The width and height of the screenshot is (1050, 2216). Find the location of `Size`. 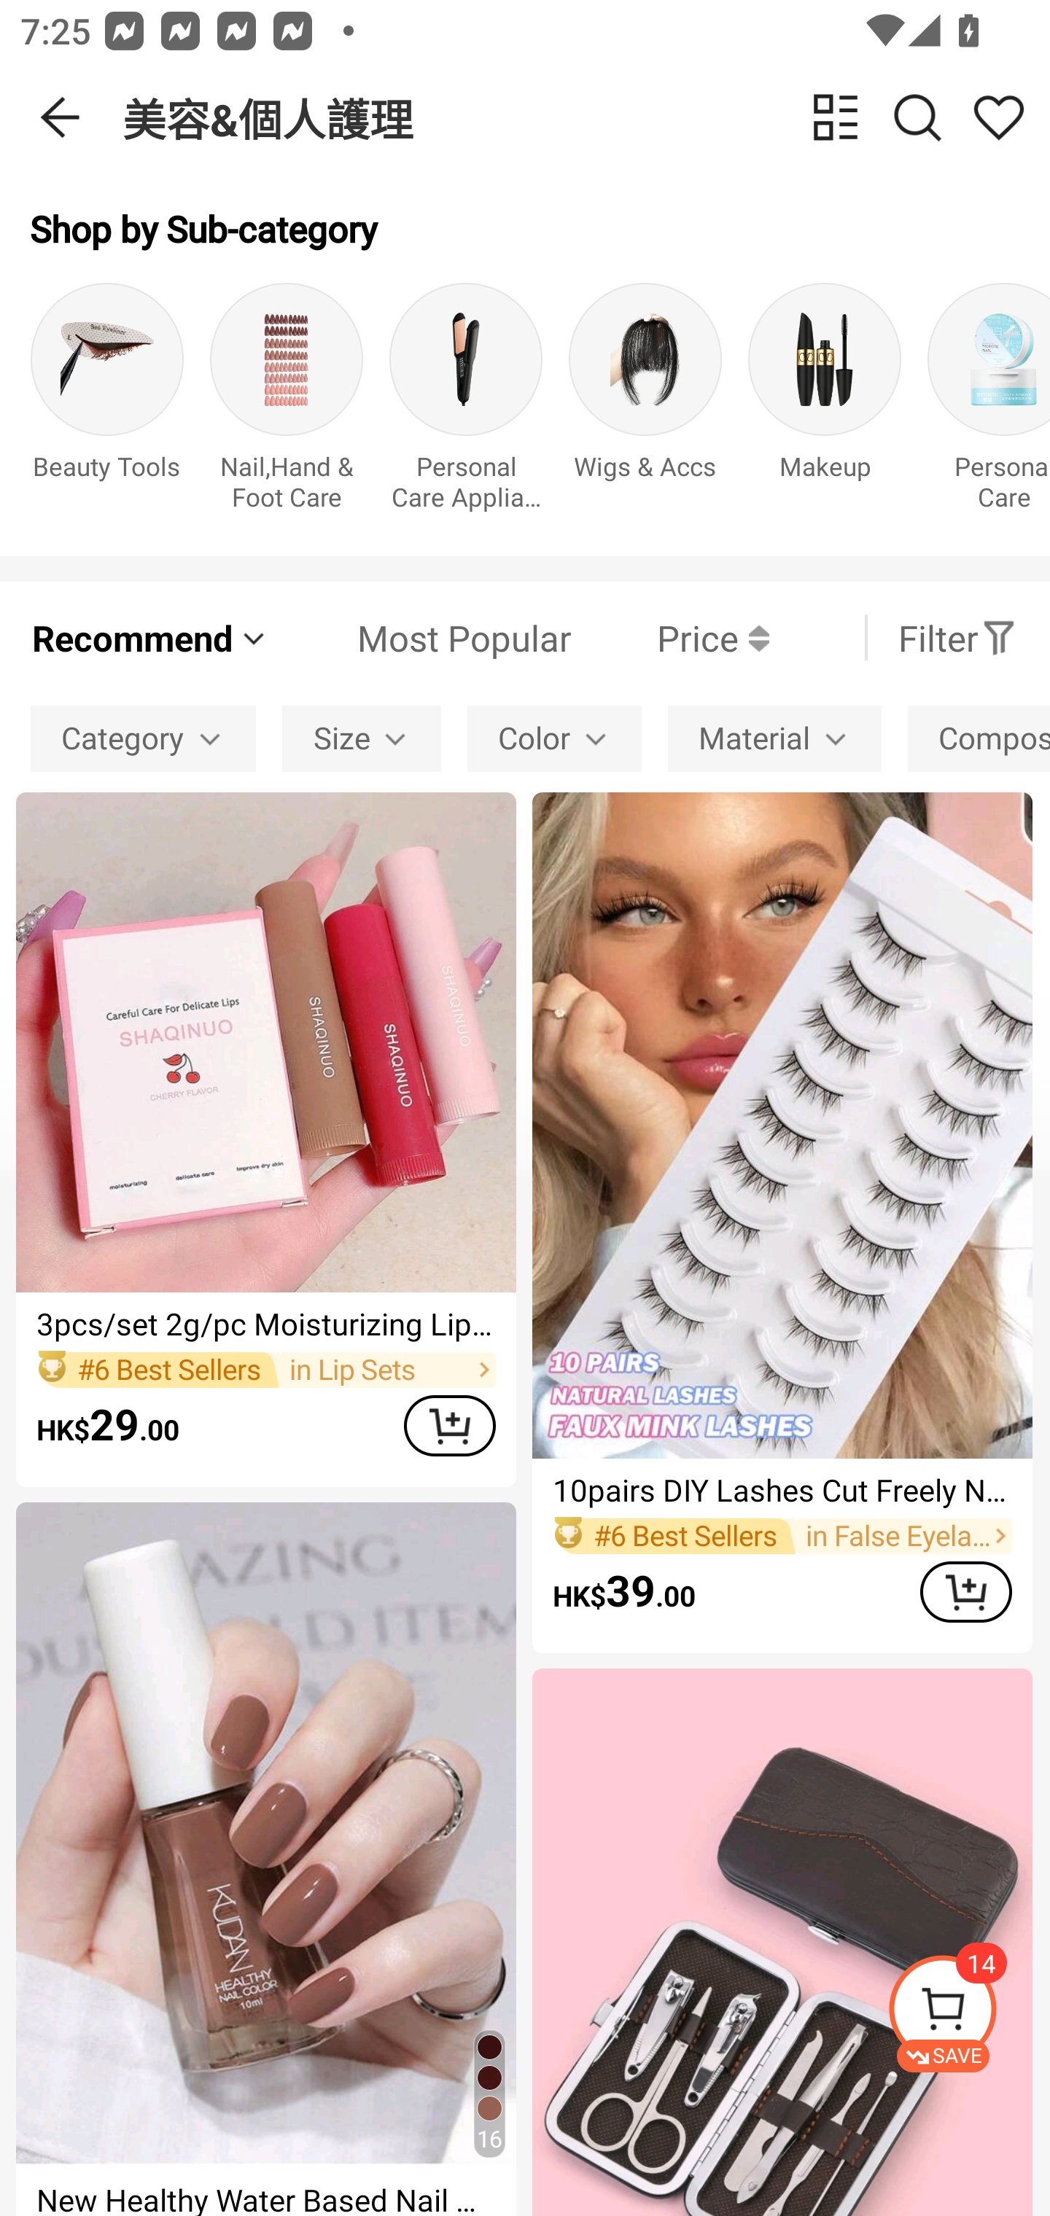

Size is located at coordinates (362, 738).